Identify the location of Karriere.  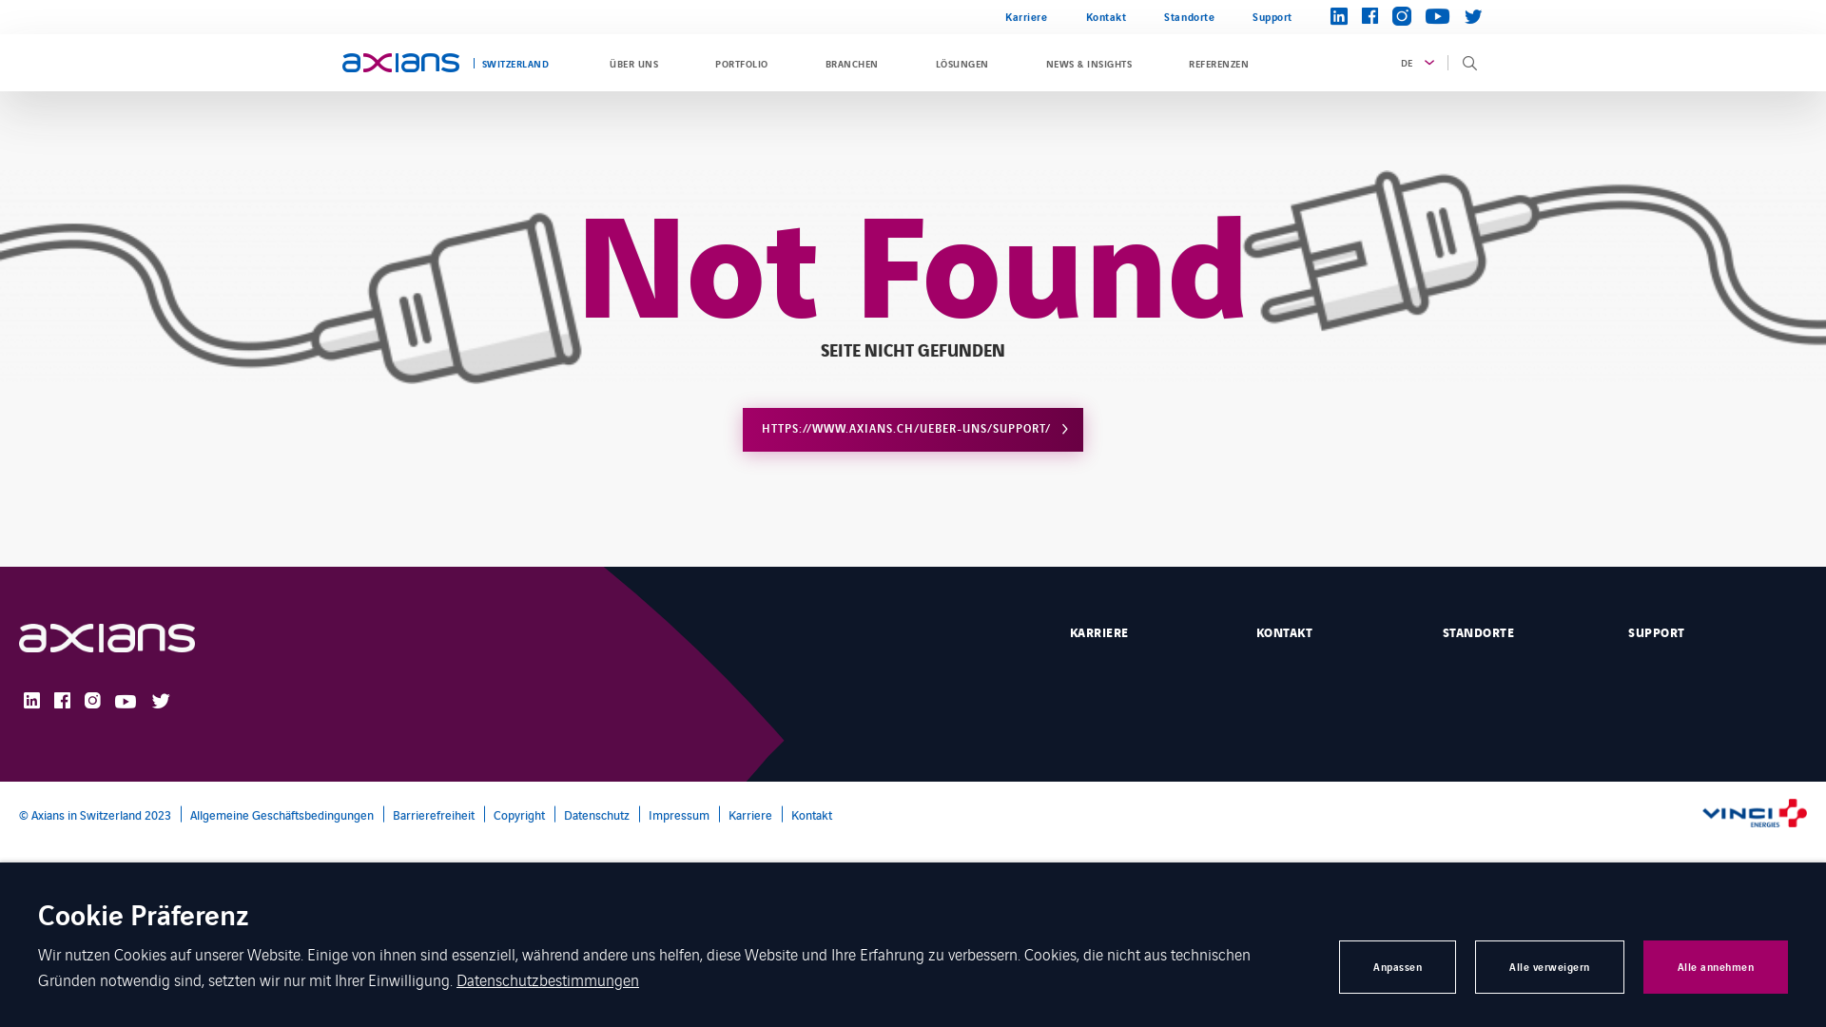
(746, 814).